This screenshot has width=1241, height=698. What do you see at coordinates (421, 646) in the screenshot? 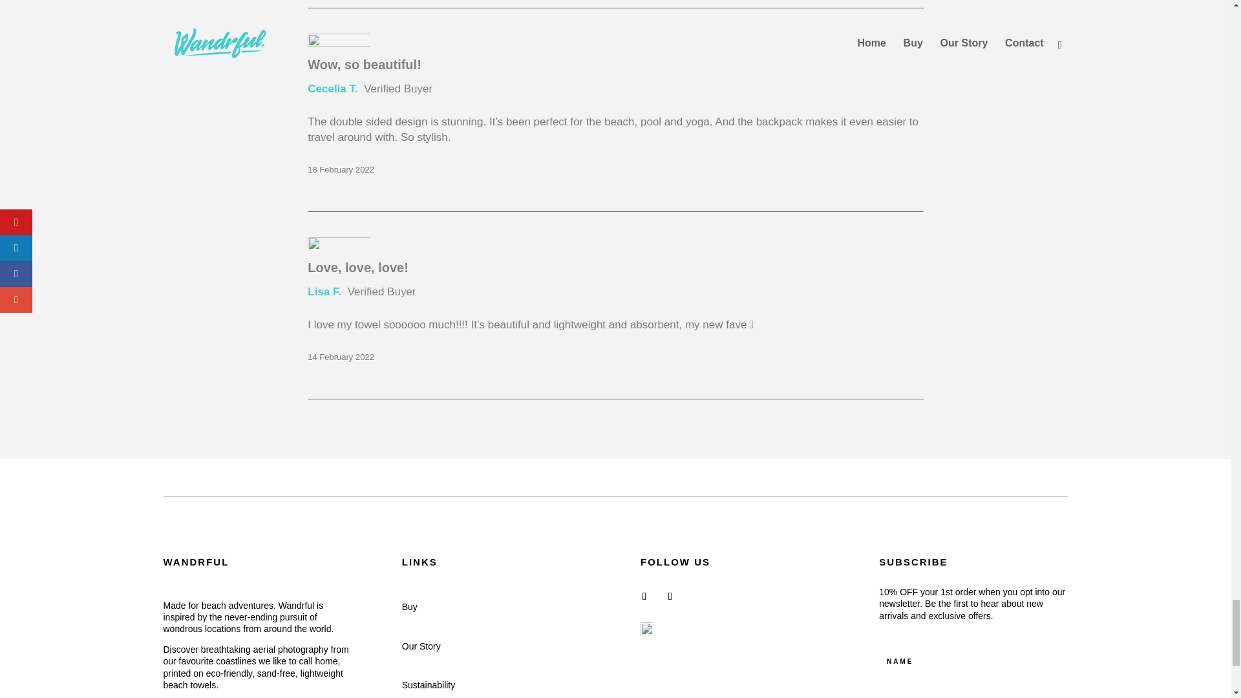
I see `Our Story` at bounding box center [421, 646].